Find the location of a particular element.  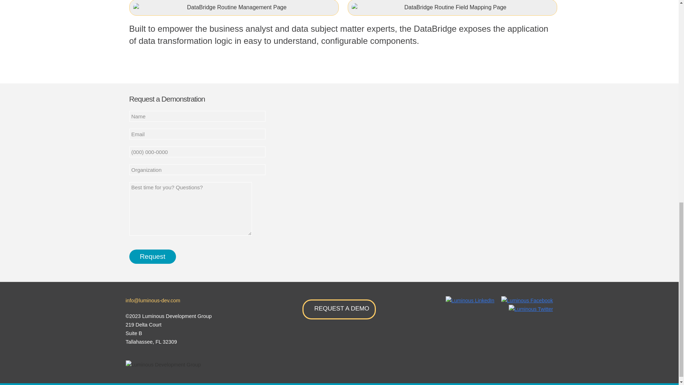

Request is located at coordinates (152, 256).